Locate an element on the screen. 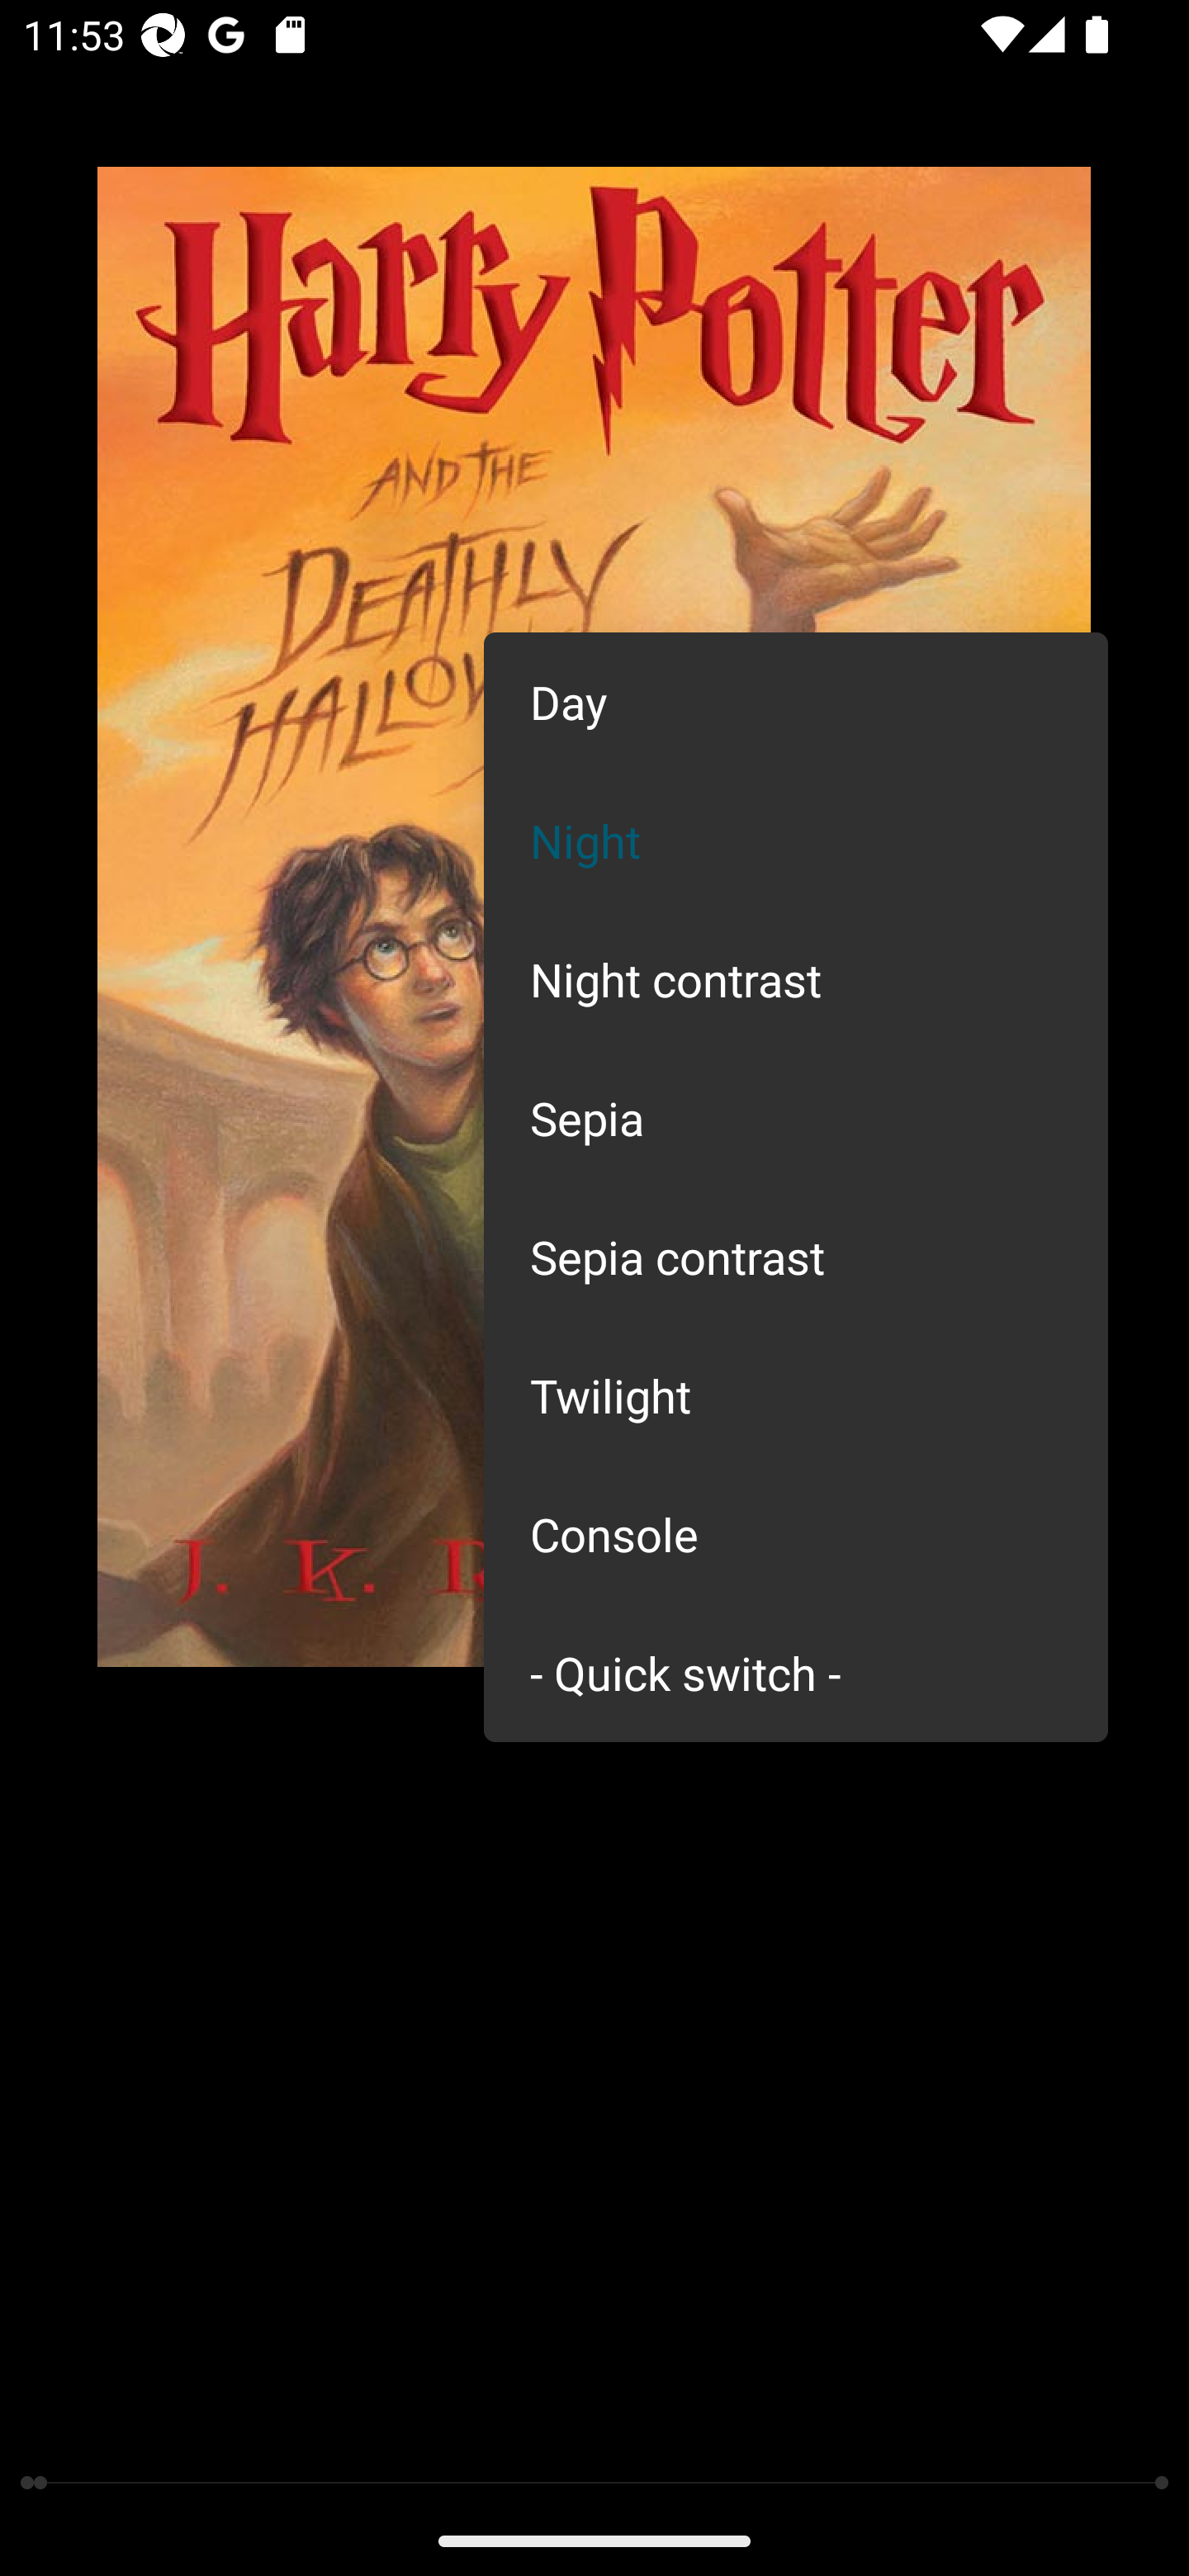 Image resolution: width=1189 pixels, height=2576 pixels. Night contrast is located at coordinates (796, 978).